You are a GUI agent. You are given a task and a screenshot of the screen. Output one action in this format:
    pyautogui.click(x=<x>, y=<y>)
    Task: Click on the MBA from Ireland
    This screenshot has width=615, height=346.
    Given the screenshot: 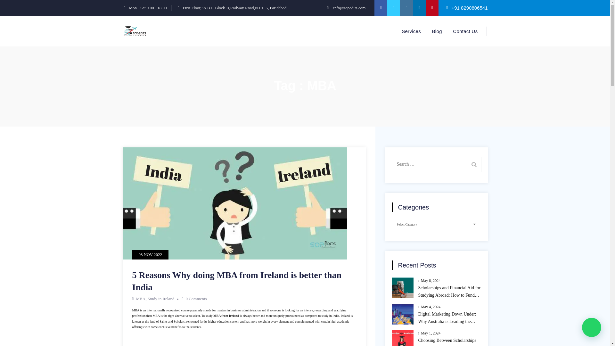 What is the action you would take?
    pyautogui.click(x=226, y=316)
    